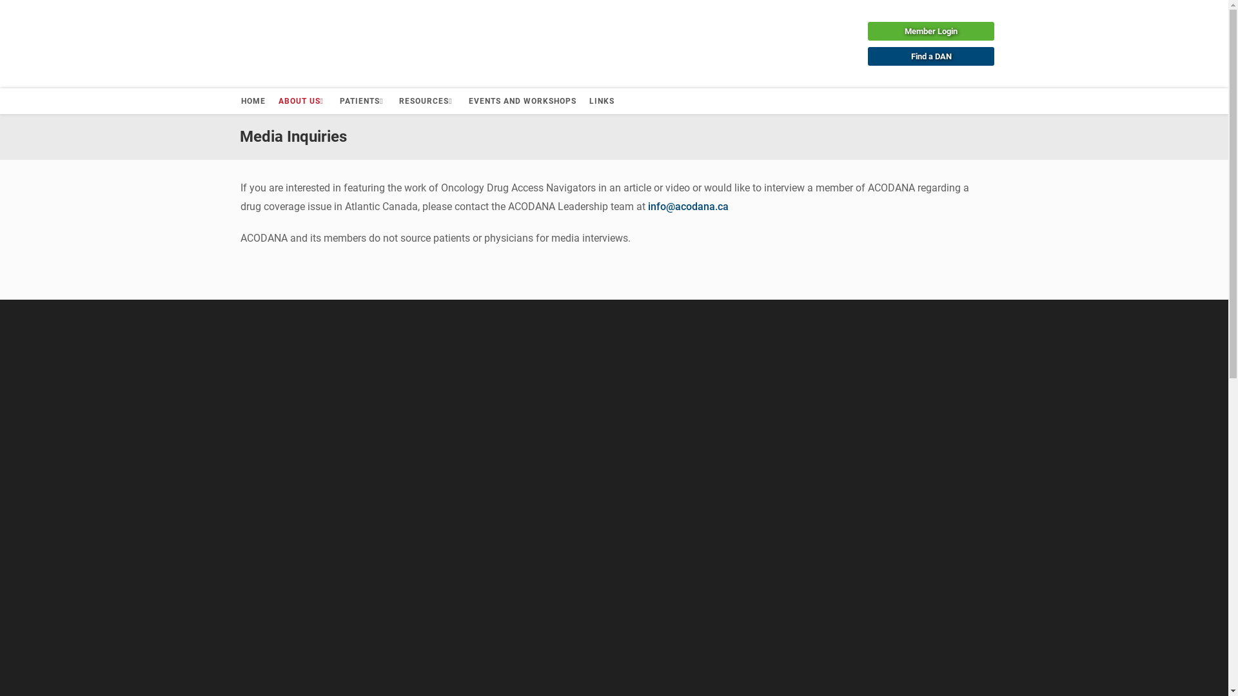 The height and width of the screenshot is (696, 1238). Describe the element at coordinates (931, 31) in the screenshot. I see `Member Login` at that location.